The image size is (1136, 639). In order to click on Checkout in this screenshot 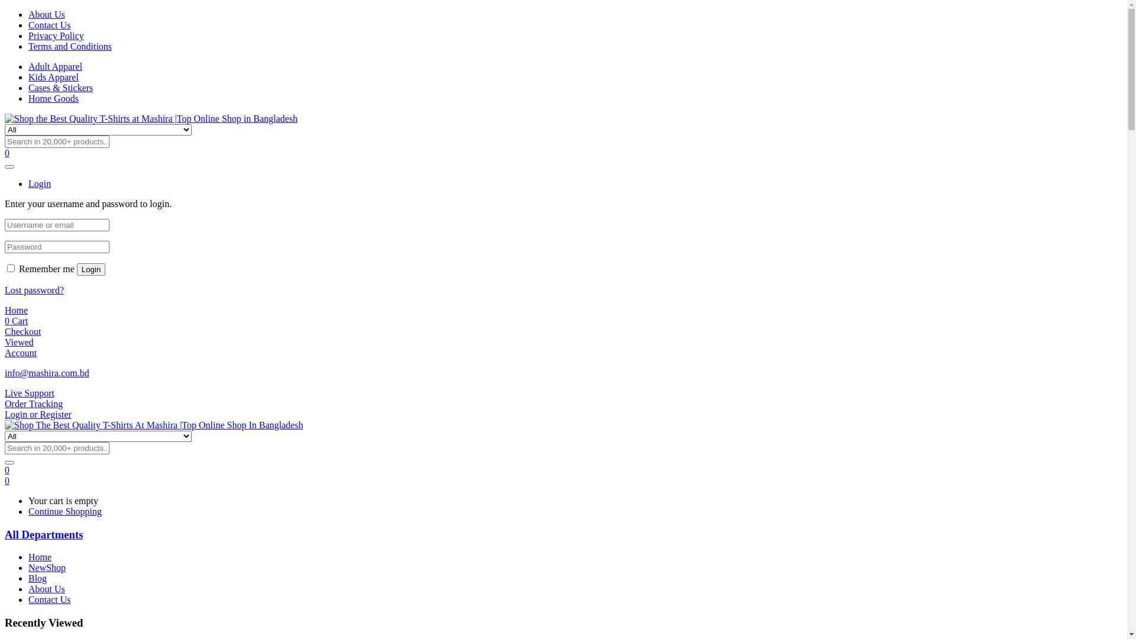, I will do `click(22, 331)`.